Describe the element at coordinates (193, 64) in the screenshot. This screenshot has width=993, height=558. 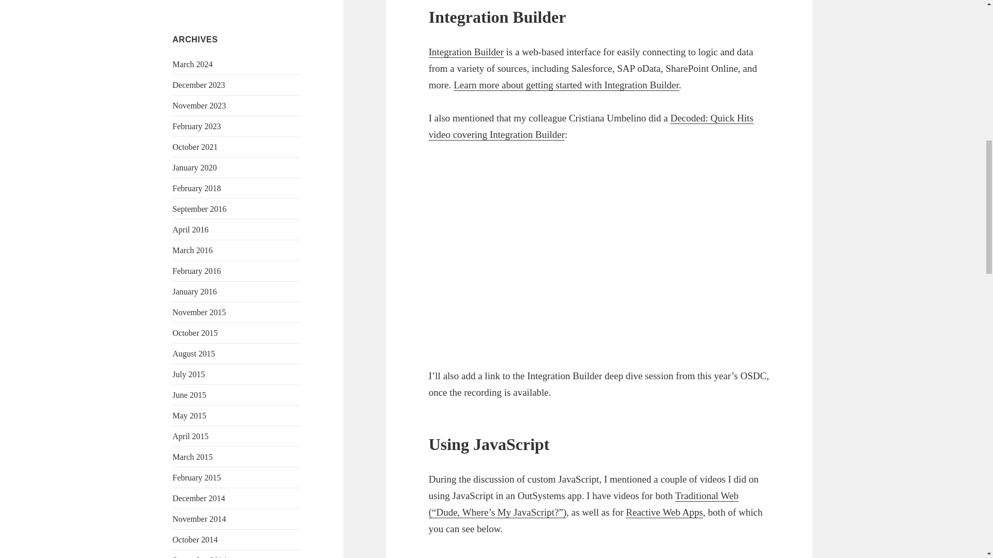
I see `March 2024` at that location.